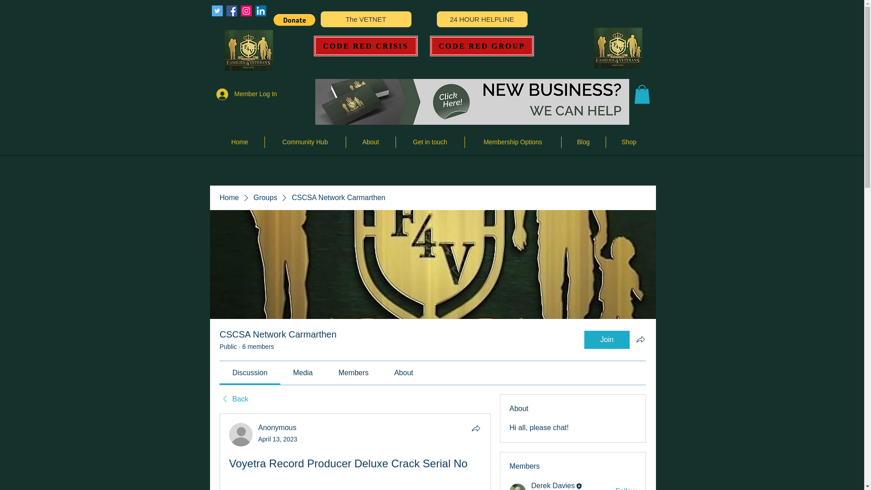  I want to click on Anonymous, so click(277, 427).